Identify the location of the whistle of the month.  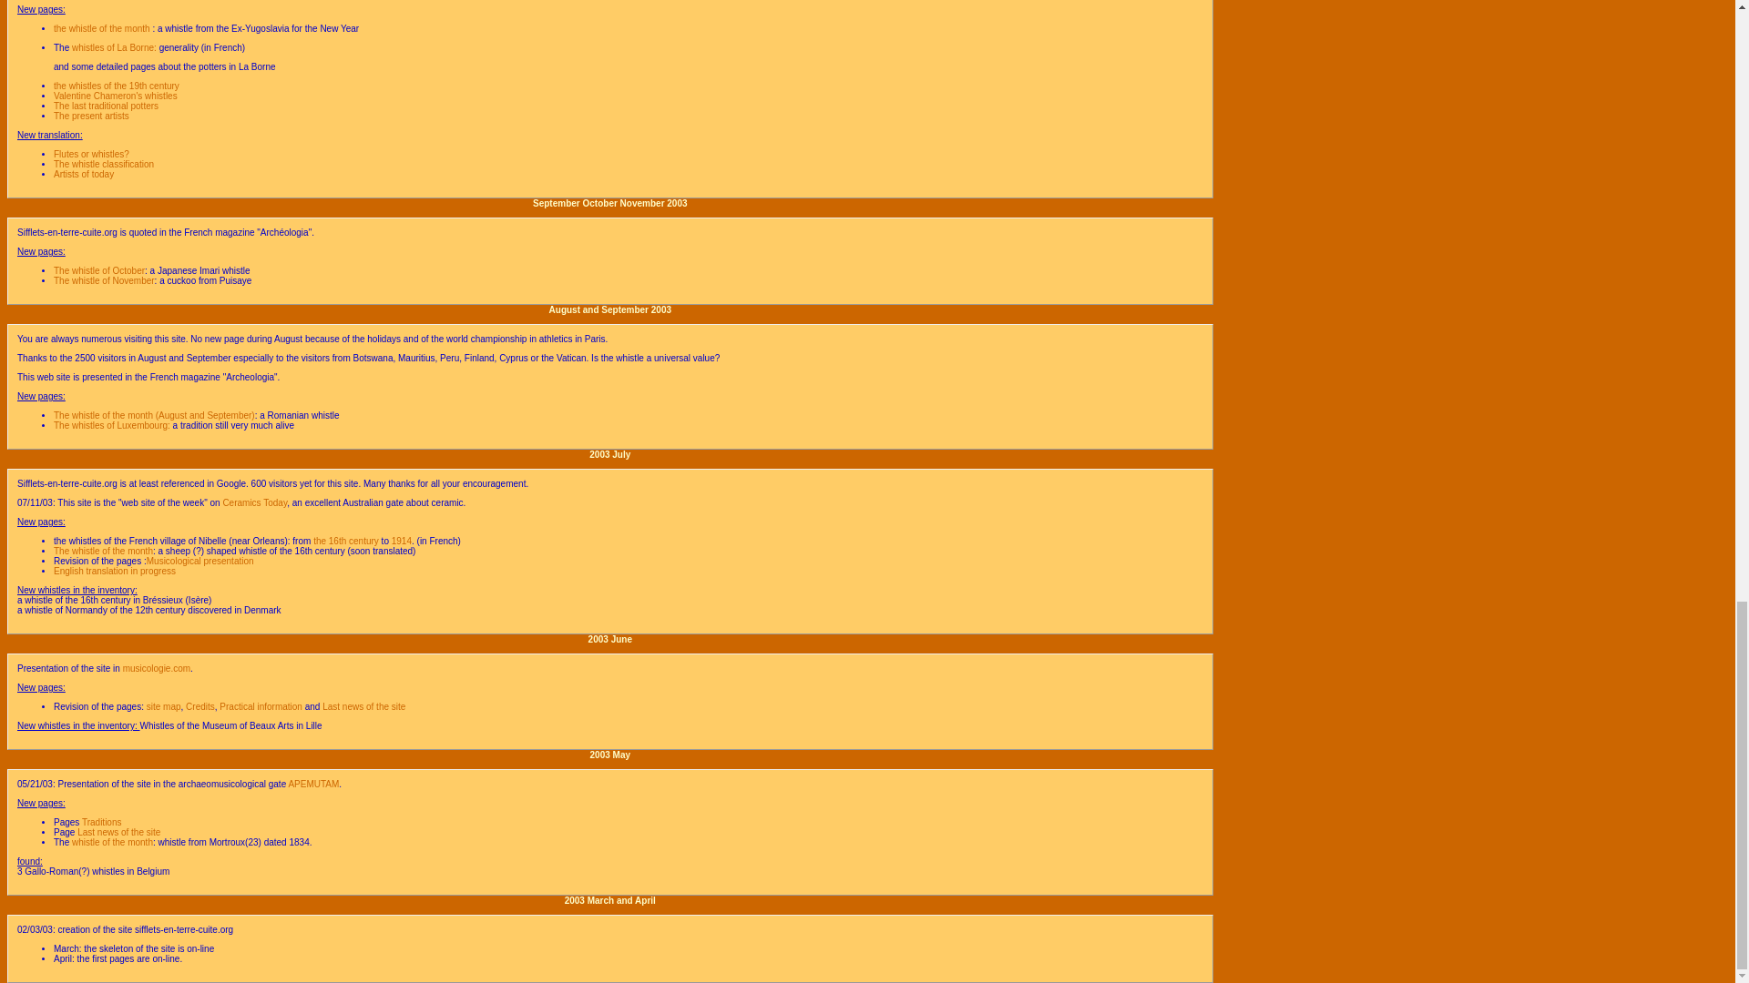
(103, 27).